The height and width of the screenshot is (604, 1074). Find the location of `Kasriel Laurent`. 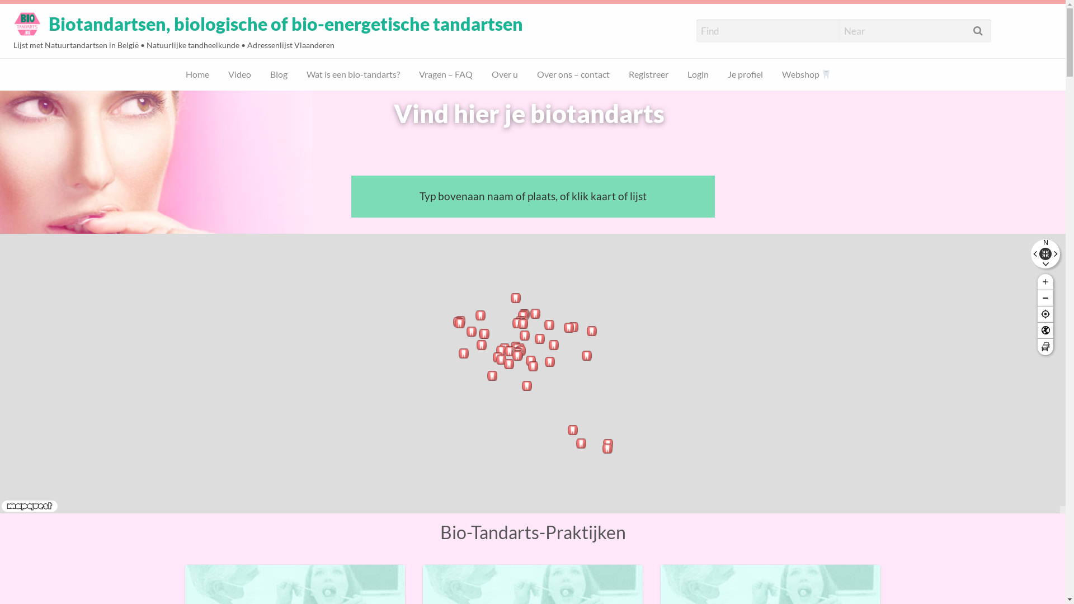

Kasriel Laurent is located at coordinates (518, 353).